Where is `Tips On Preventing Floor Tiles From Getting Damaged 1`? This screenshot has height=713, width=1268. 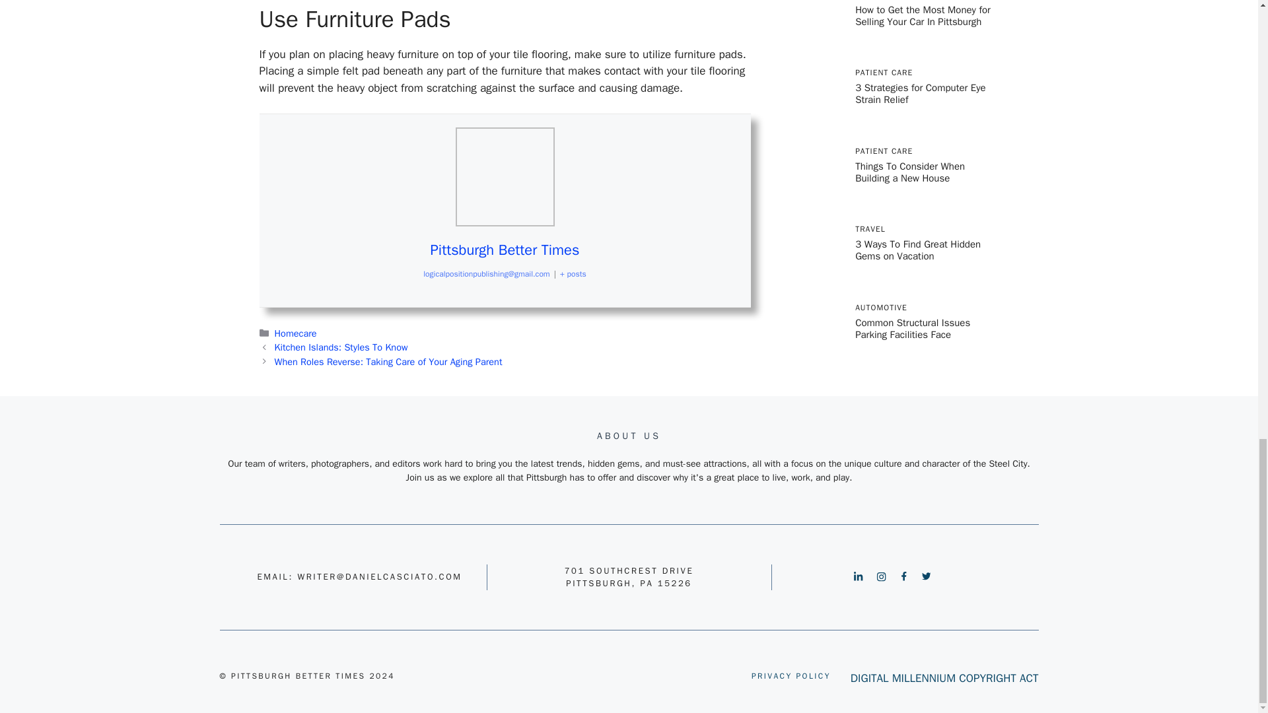
Tips On Preventing Floor Tiles From Getting Damaged 1 is located at coordinates (505, 177).